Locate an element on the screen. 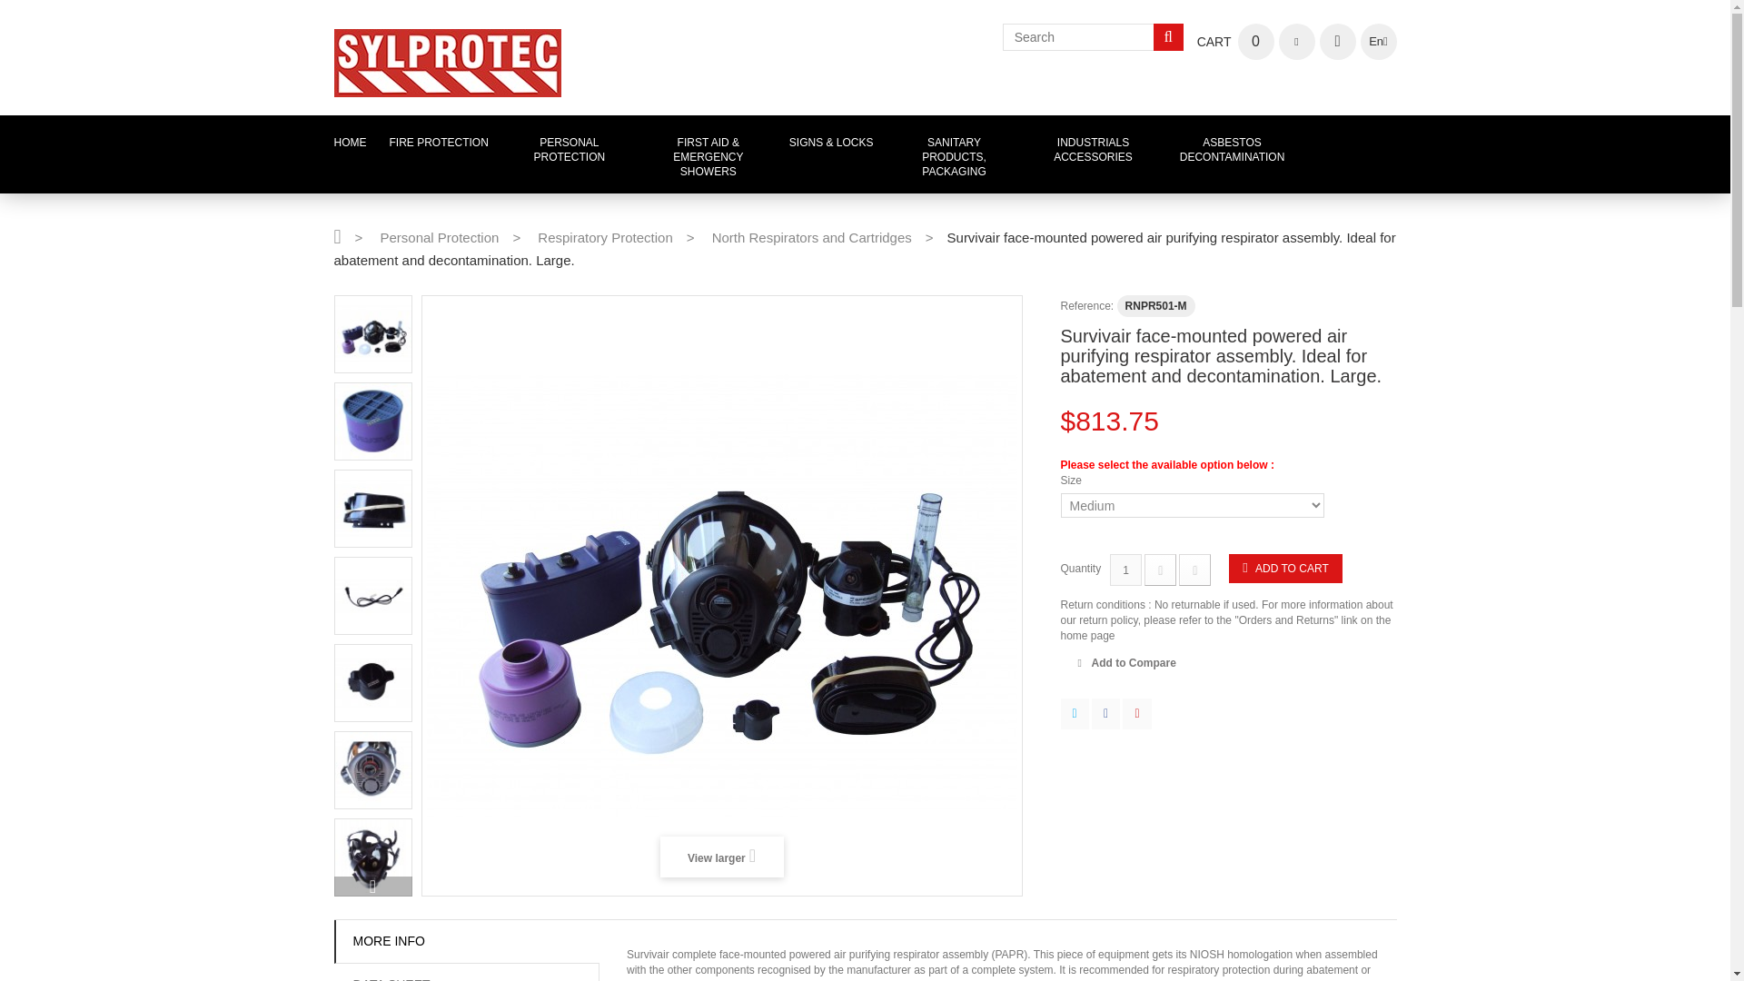 The width and height of the screenshot is (1744, 981). 1 is located at coordinates (1125, 570).